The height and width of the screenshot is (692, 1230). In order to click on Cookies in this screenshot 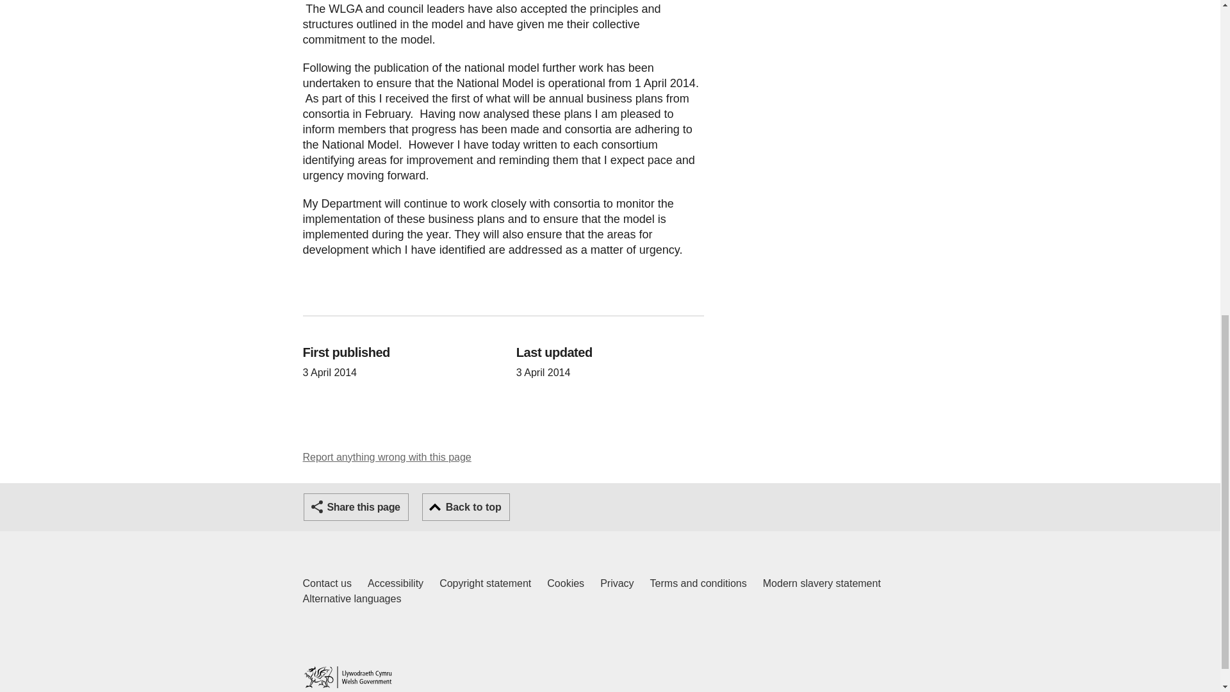, I will do `click(566, 583)`.